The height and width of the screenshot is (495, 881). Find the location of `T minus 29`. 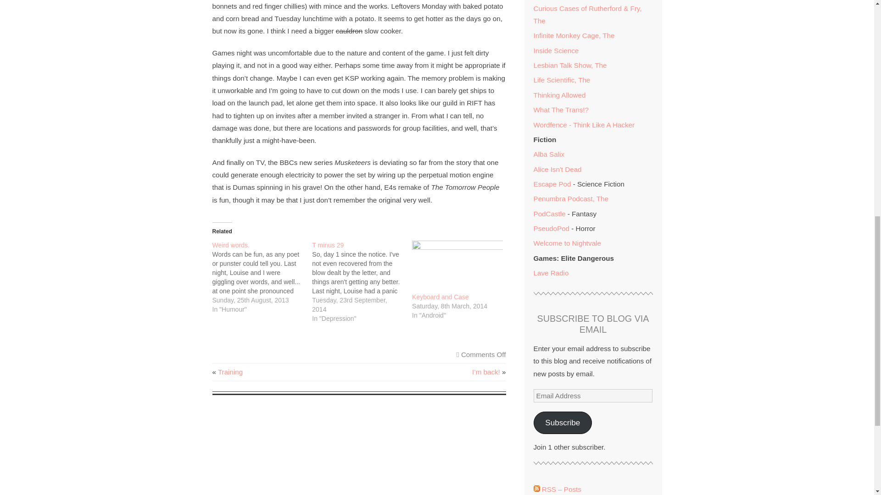

T minus 29 is located at coordinates (362, 281).